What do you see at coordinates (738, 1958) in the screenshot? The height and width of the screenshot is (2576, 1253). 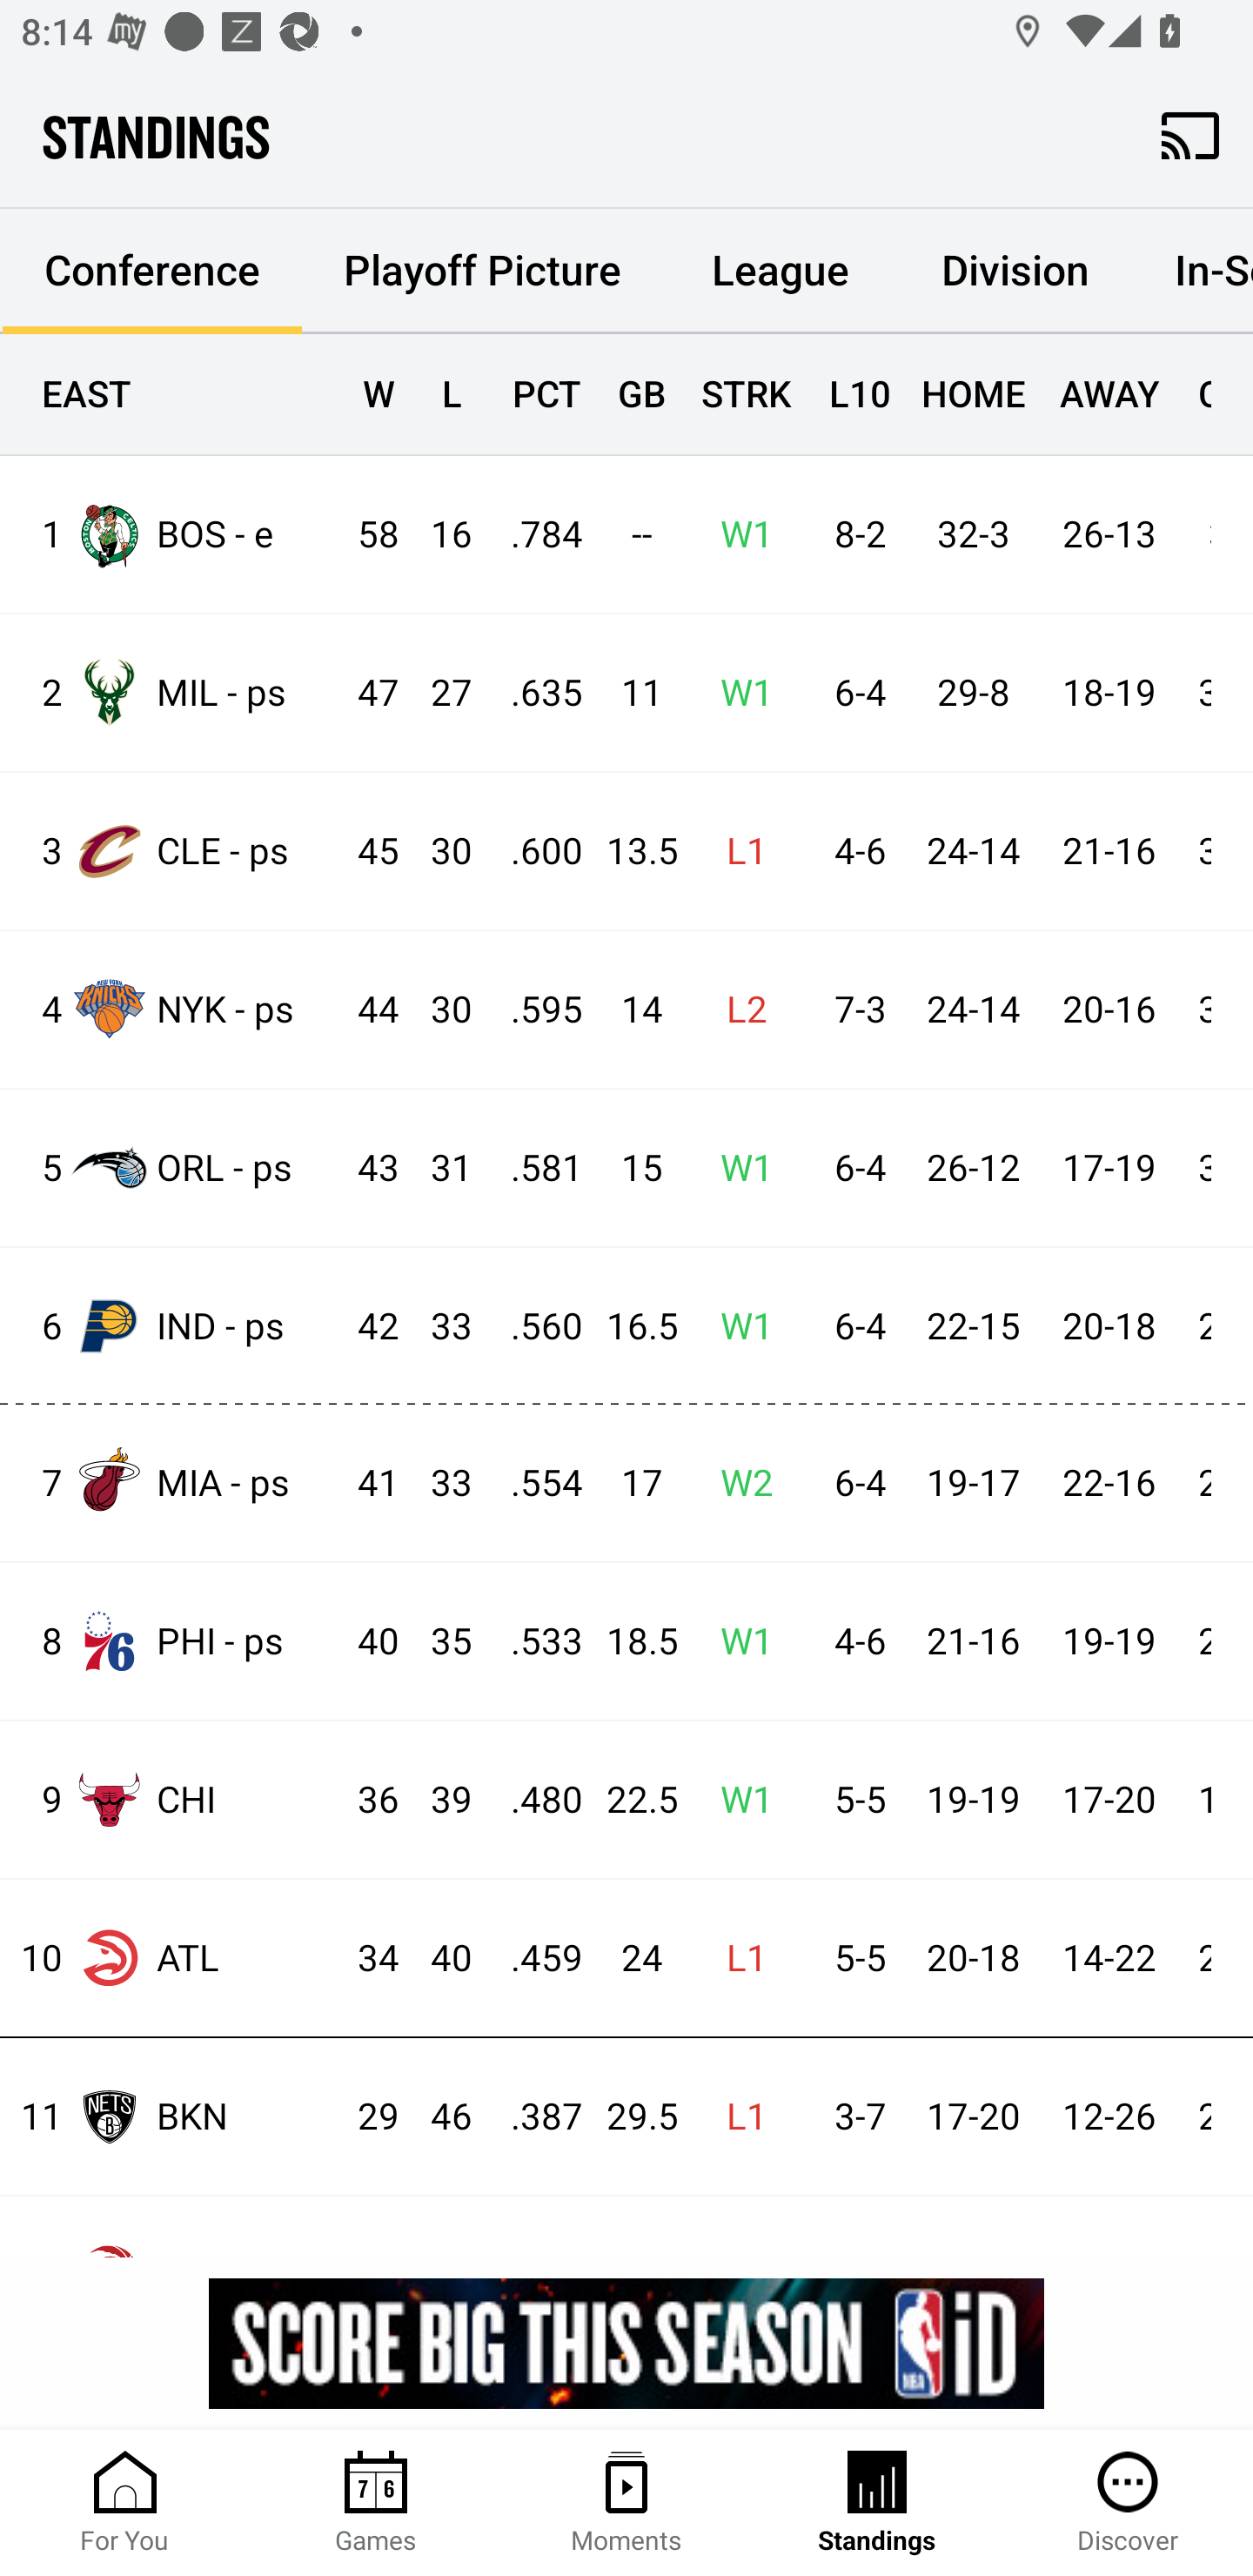 I see `L1` at bounding box center [738, 1958].